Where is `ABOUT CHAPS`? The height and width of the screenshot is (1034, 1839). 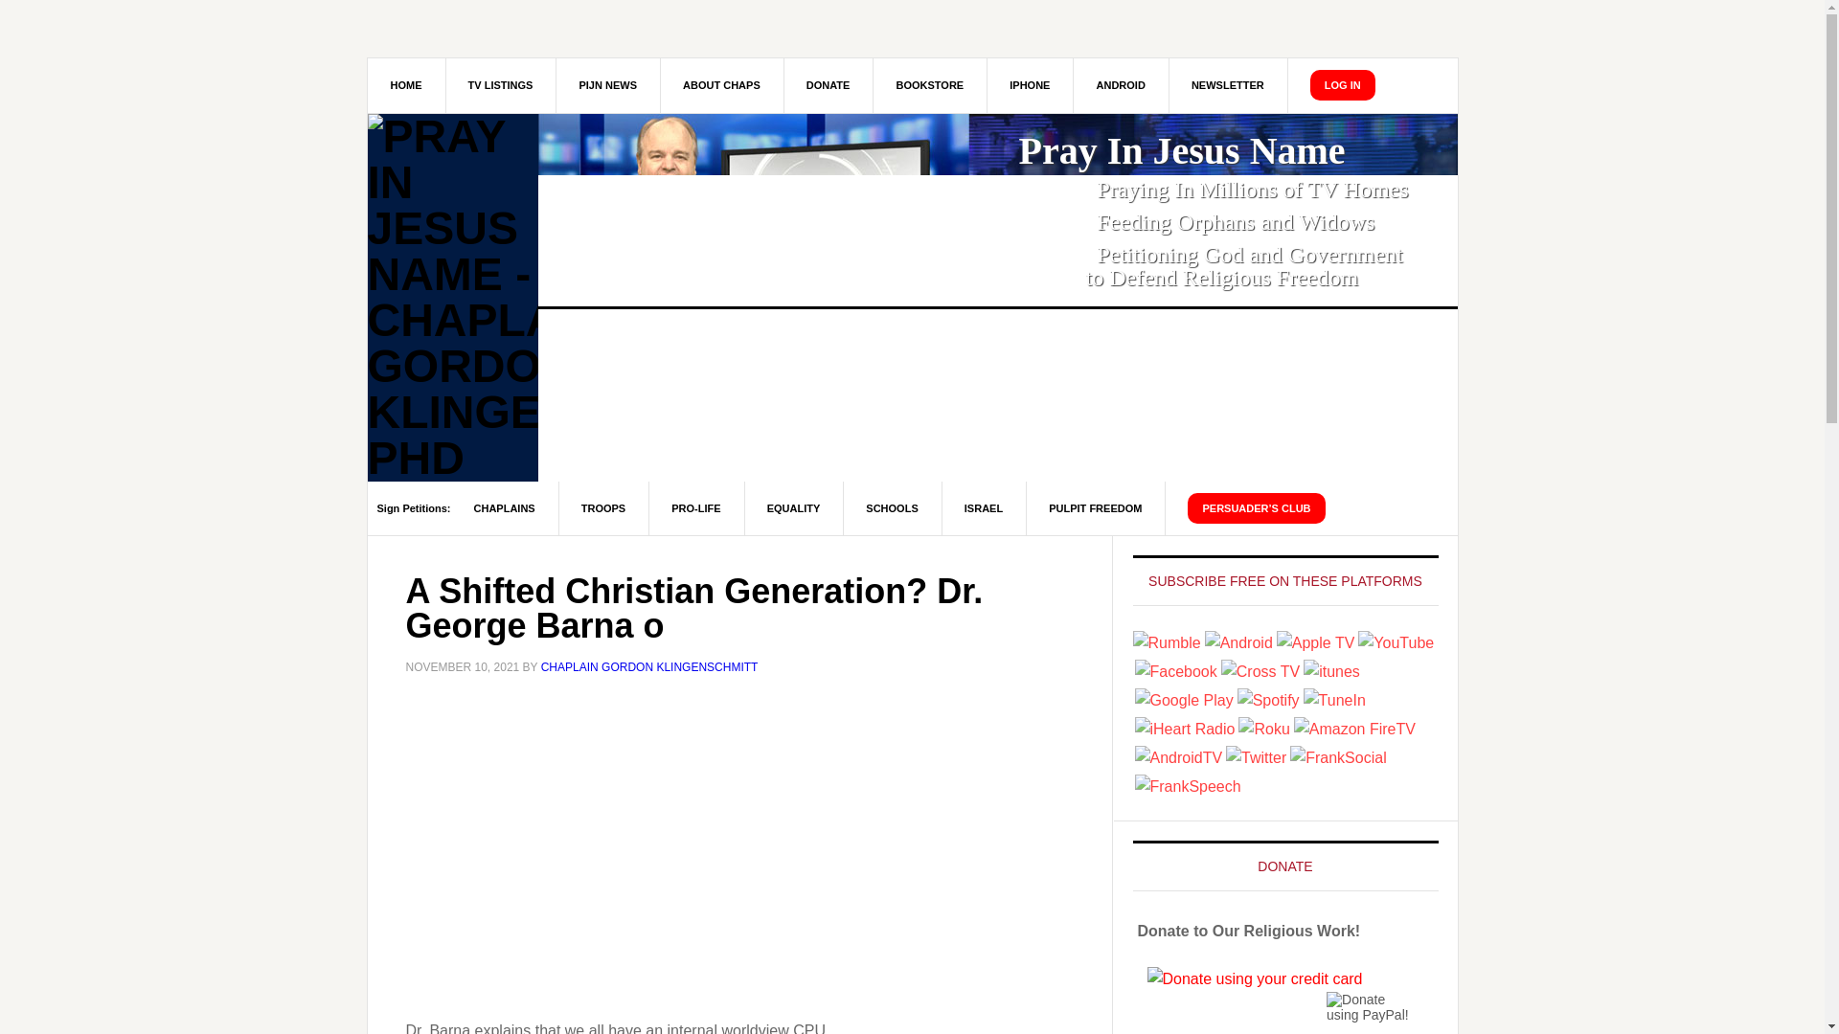 ABOUT CHAPS is located at coordinates (722, 84).